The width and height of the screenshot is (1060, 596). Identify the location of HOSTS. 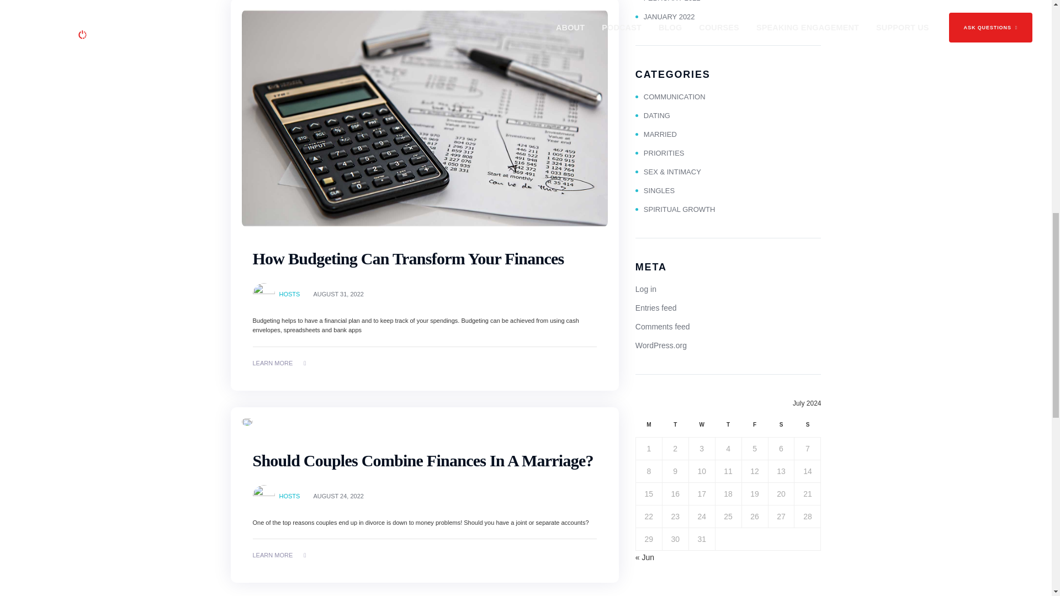
(289, 496).